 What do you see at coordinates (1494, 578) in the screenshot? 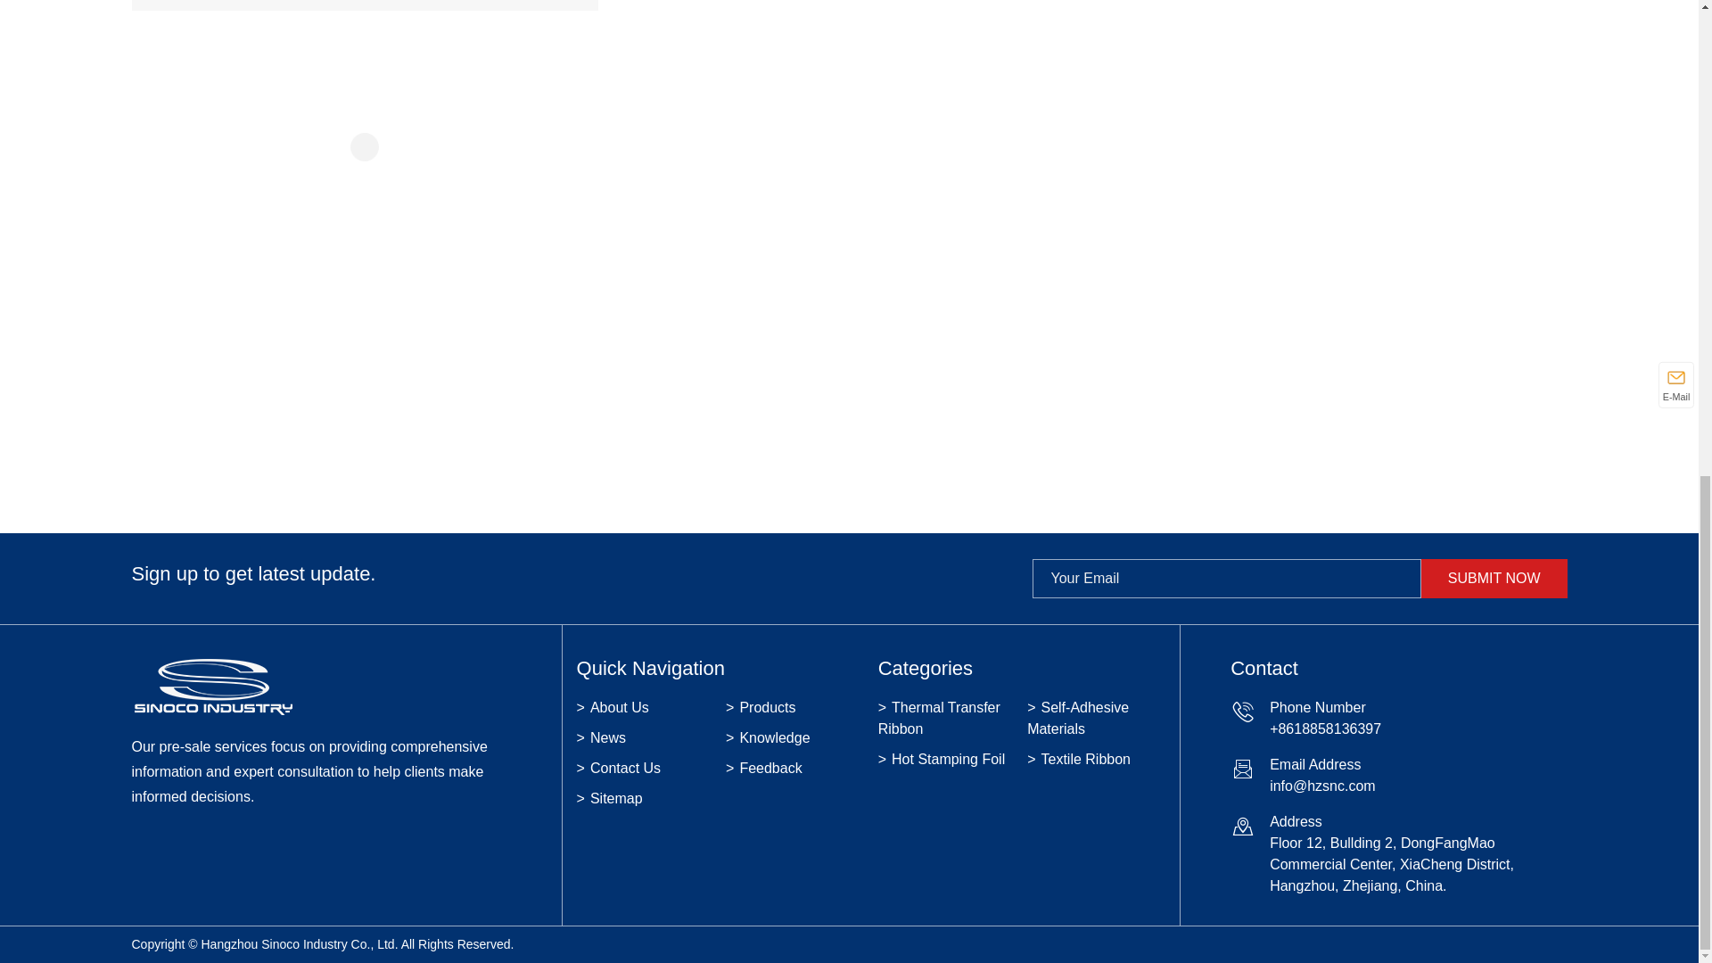
I see `Submit` at bounding box center [1494, 578].